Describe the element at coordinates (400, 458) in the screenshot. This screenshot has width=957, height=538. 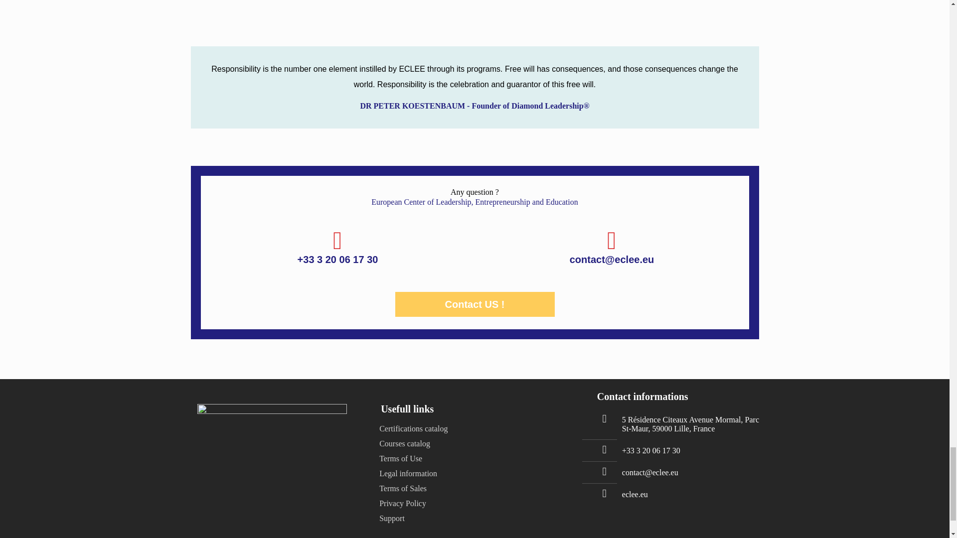
I see `Terms of Use` at that location.